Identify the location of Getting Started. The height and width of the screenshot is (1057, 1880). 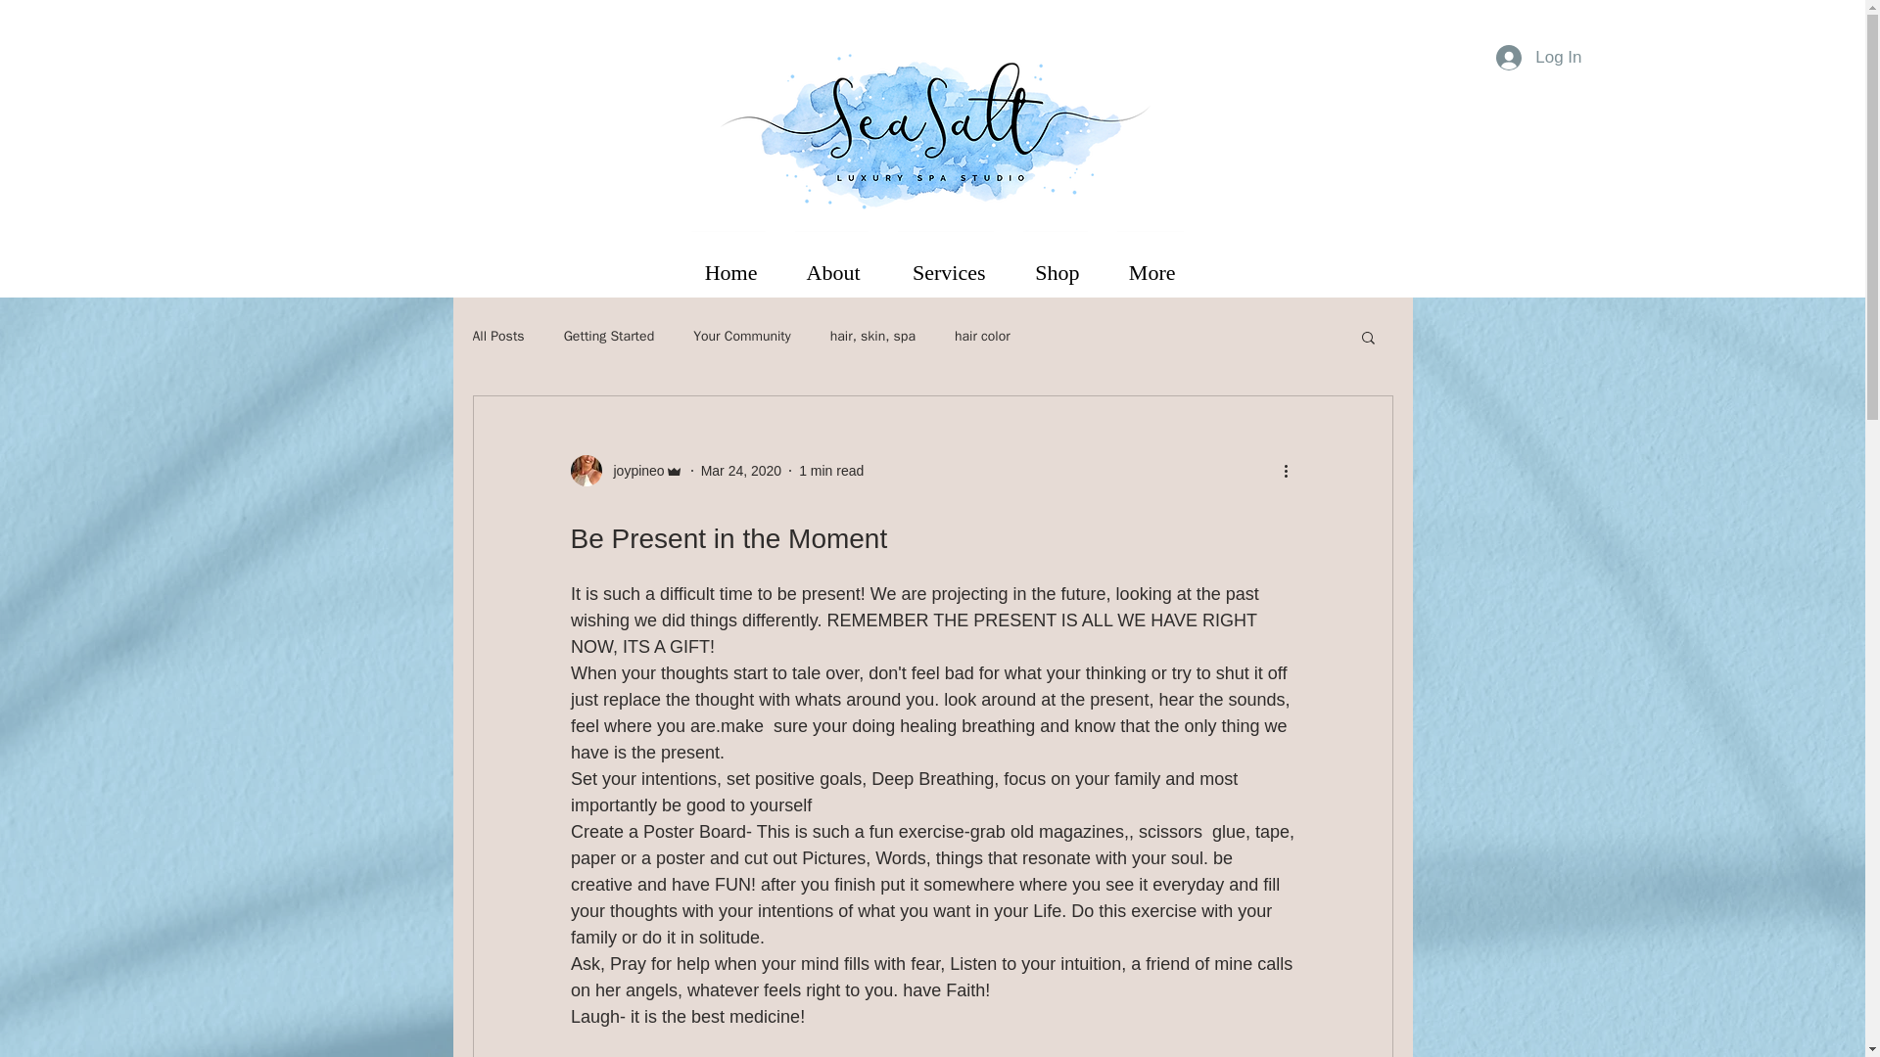
(609, 337).